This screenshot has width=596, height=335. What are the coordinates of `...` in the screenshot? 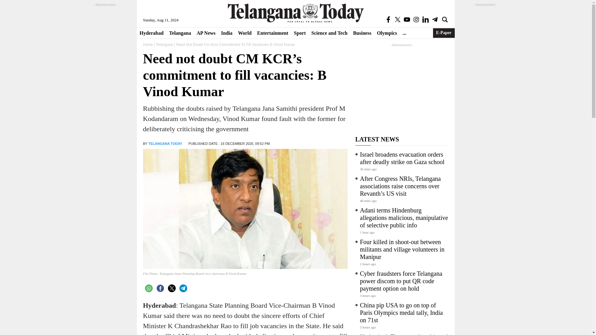 It's located at (404, 33).